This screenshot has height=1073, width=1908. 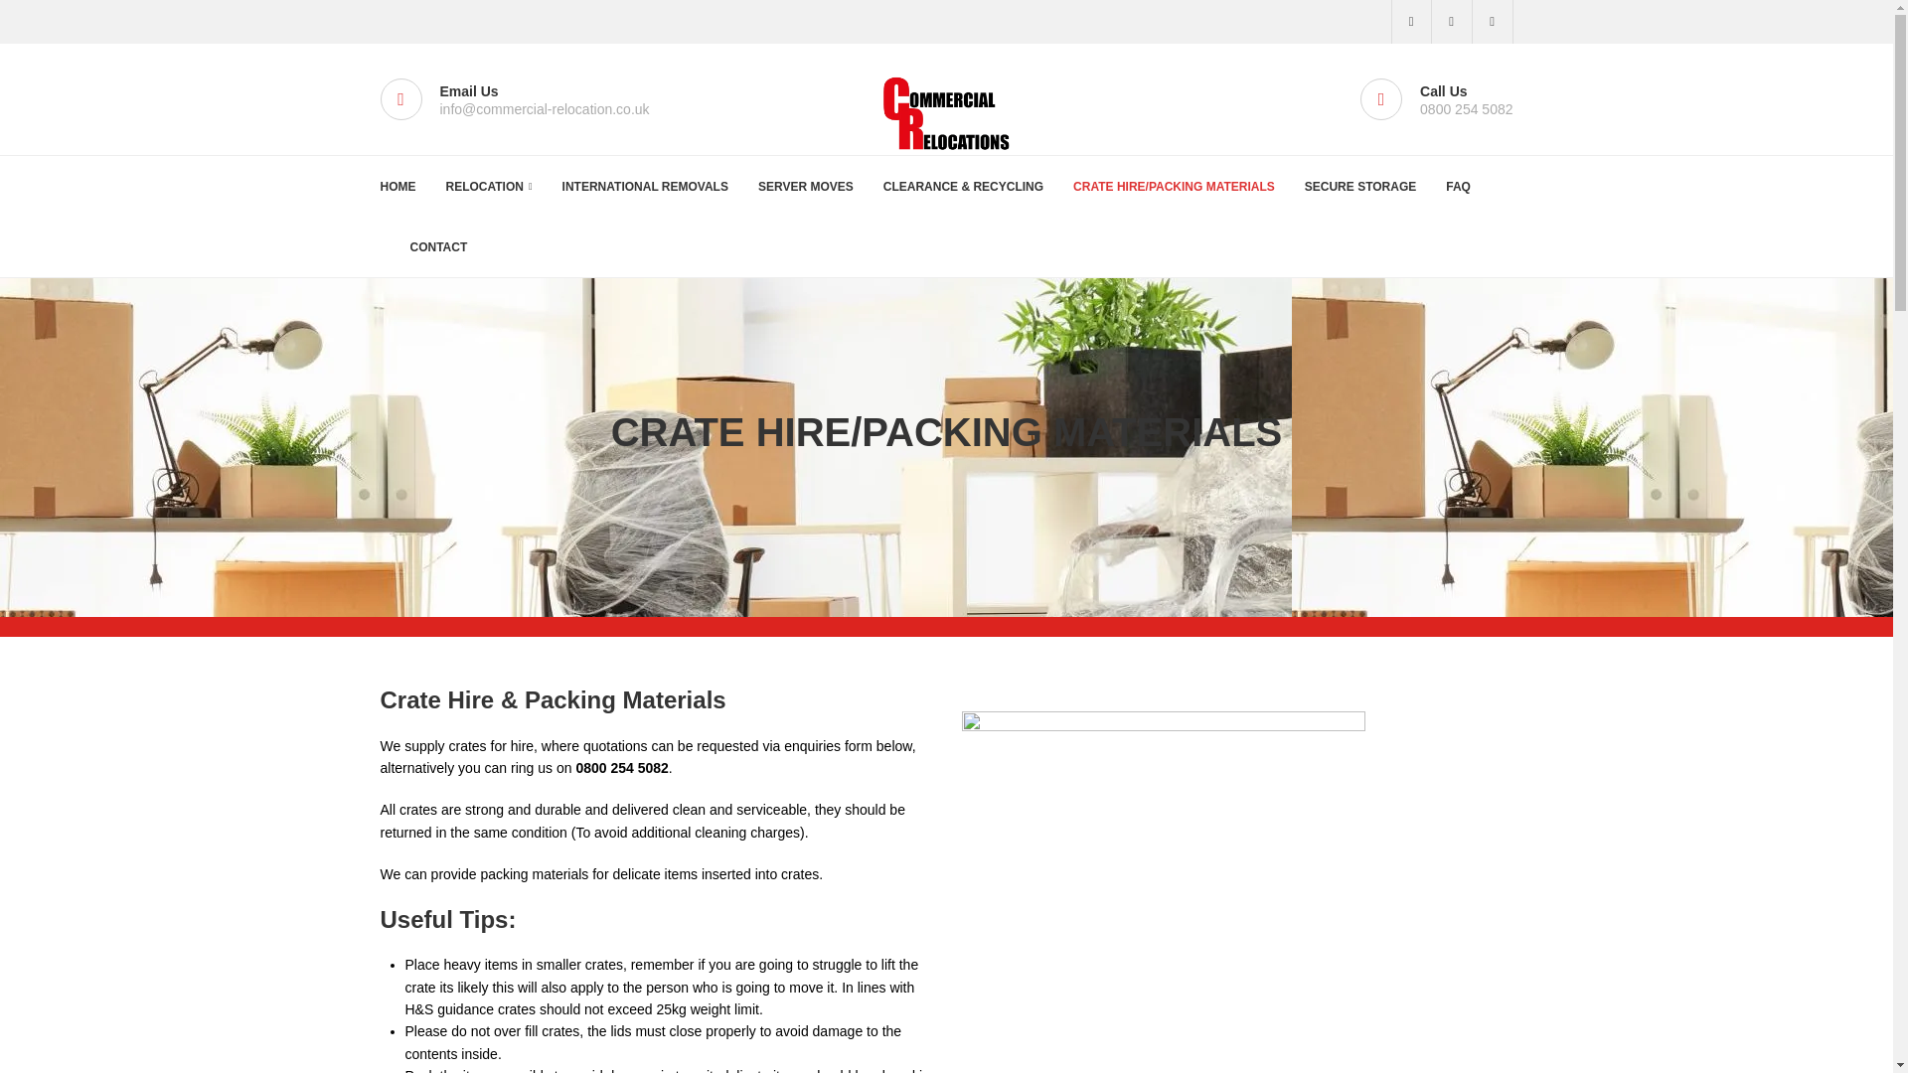 What do you see at coordinates (646, 187) in the screenshot?
I see `INTERNATIONAL REMOVALS` at bounding box center [646, 187].